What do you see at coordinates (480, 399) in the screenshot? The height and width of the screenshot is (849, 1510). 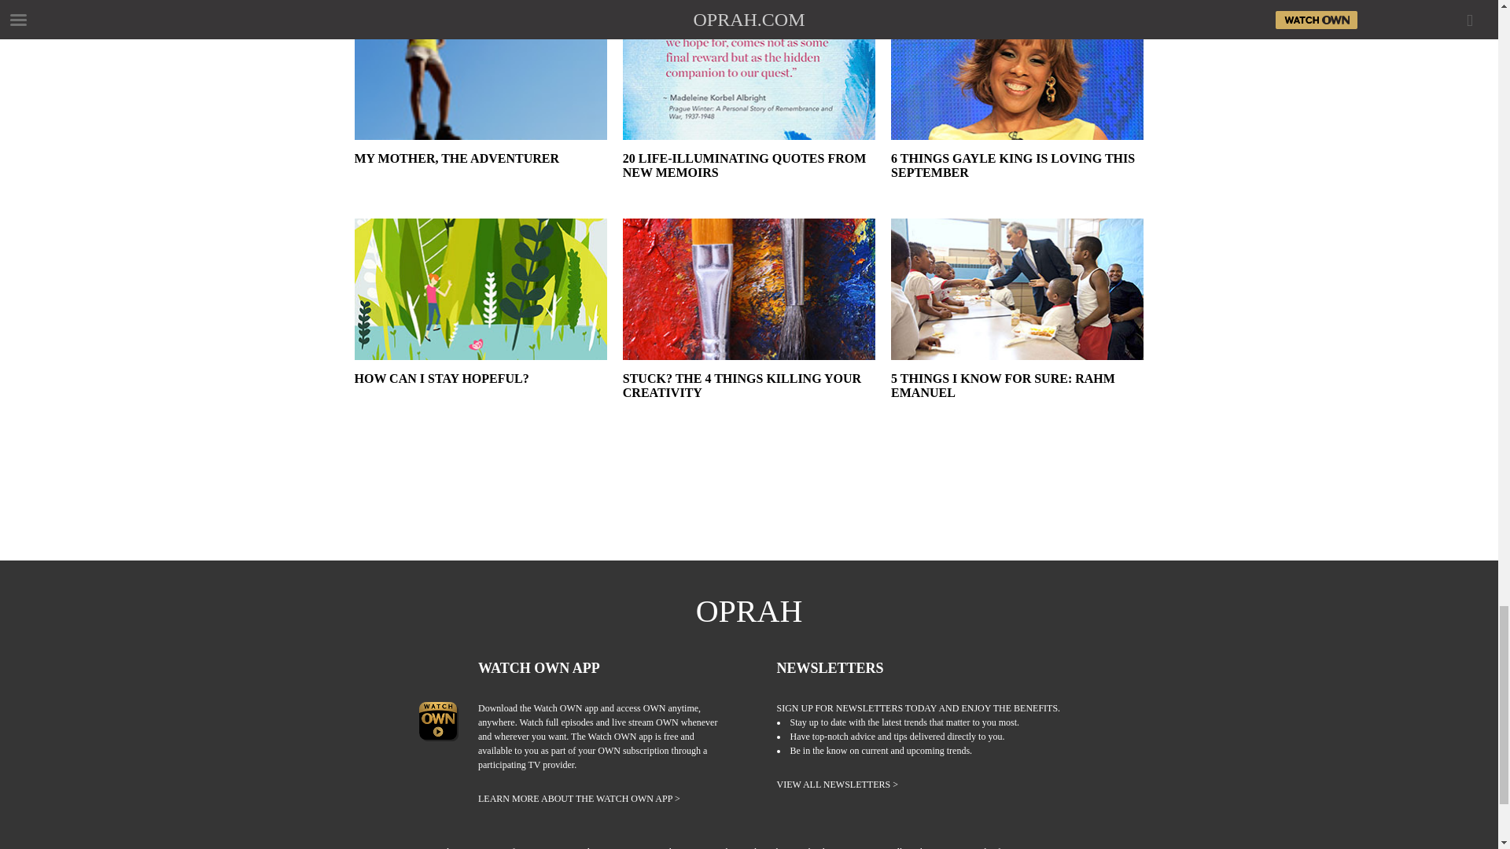 I see `HOW CAN I STAY HOPEFUL?` at bounding box center [480, 399].